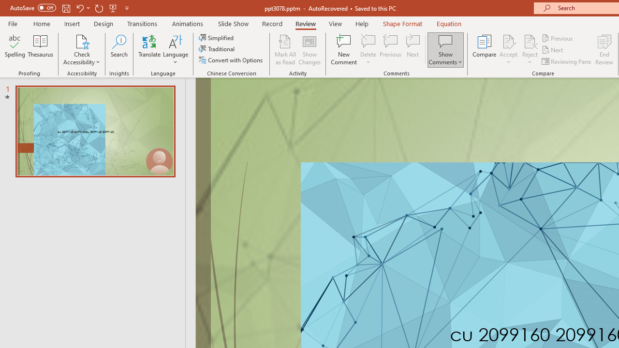 Image resolution: width=619 pixels, height=348 pixels. Describe the element at coordinates (558, 38) in the screenshot. I see `Previous` at that location.